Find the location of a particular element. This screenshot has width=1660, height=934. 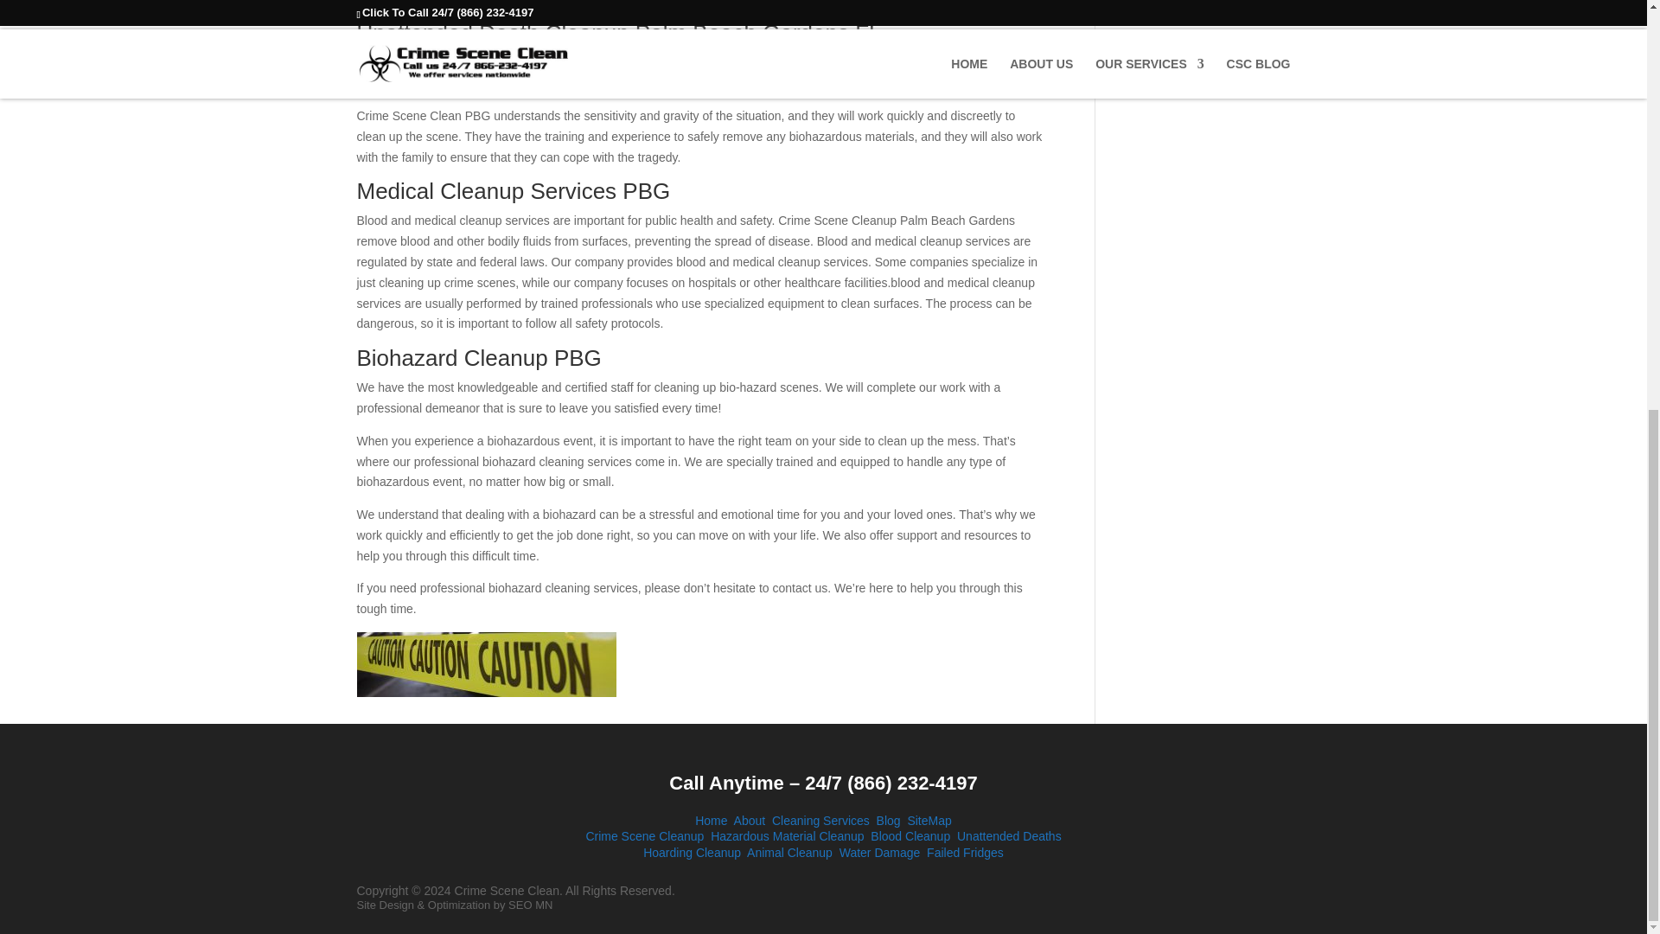

About is located at coordinates (749, 820).